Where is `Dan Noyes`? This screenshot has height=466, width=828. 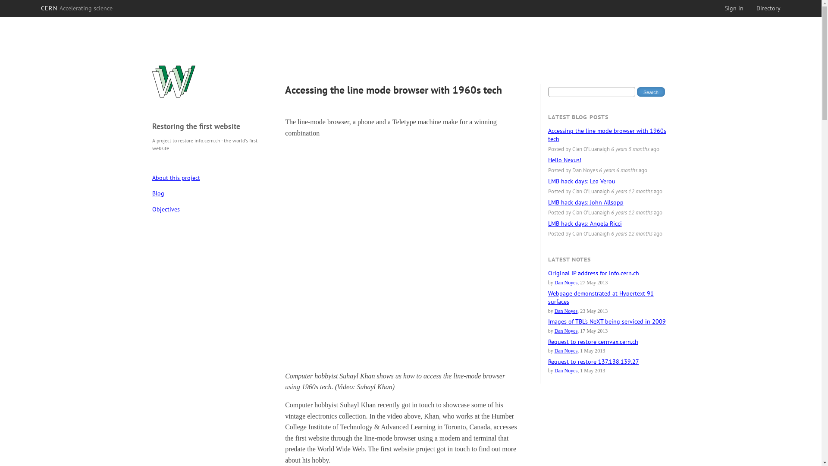 Dan Noyes is located at coordinates (566, 371).